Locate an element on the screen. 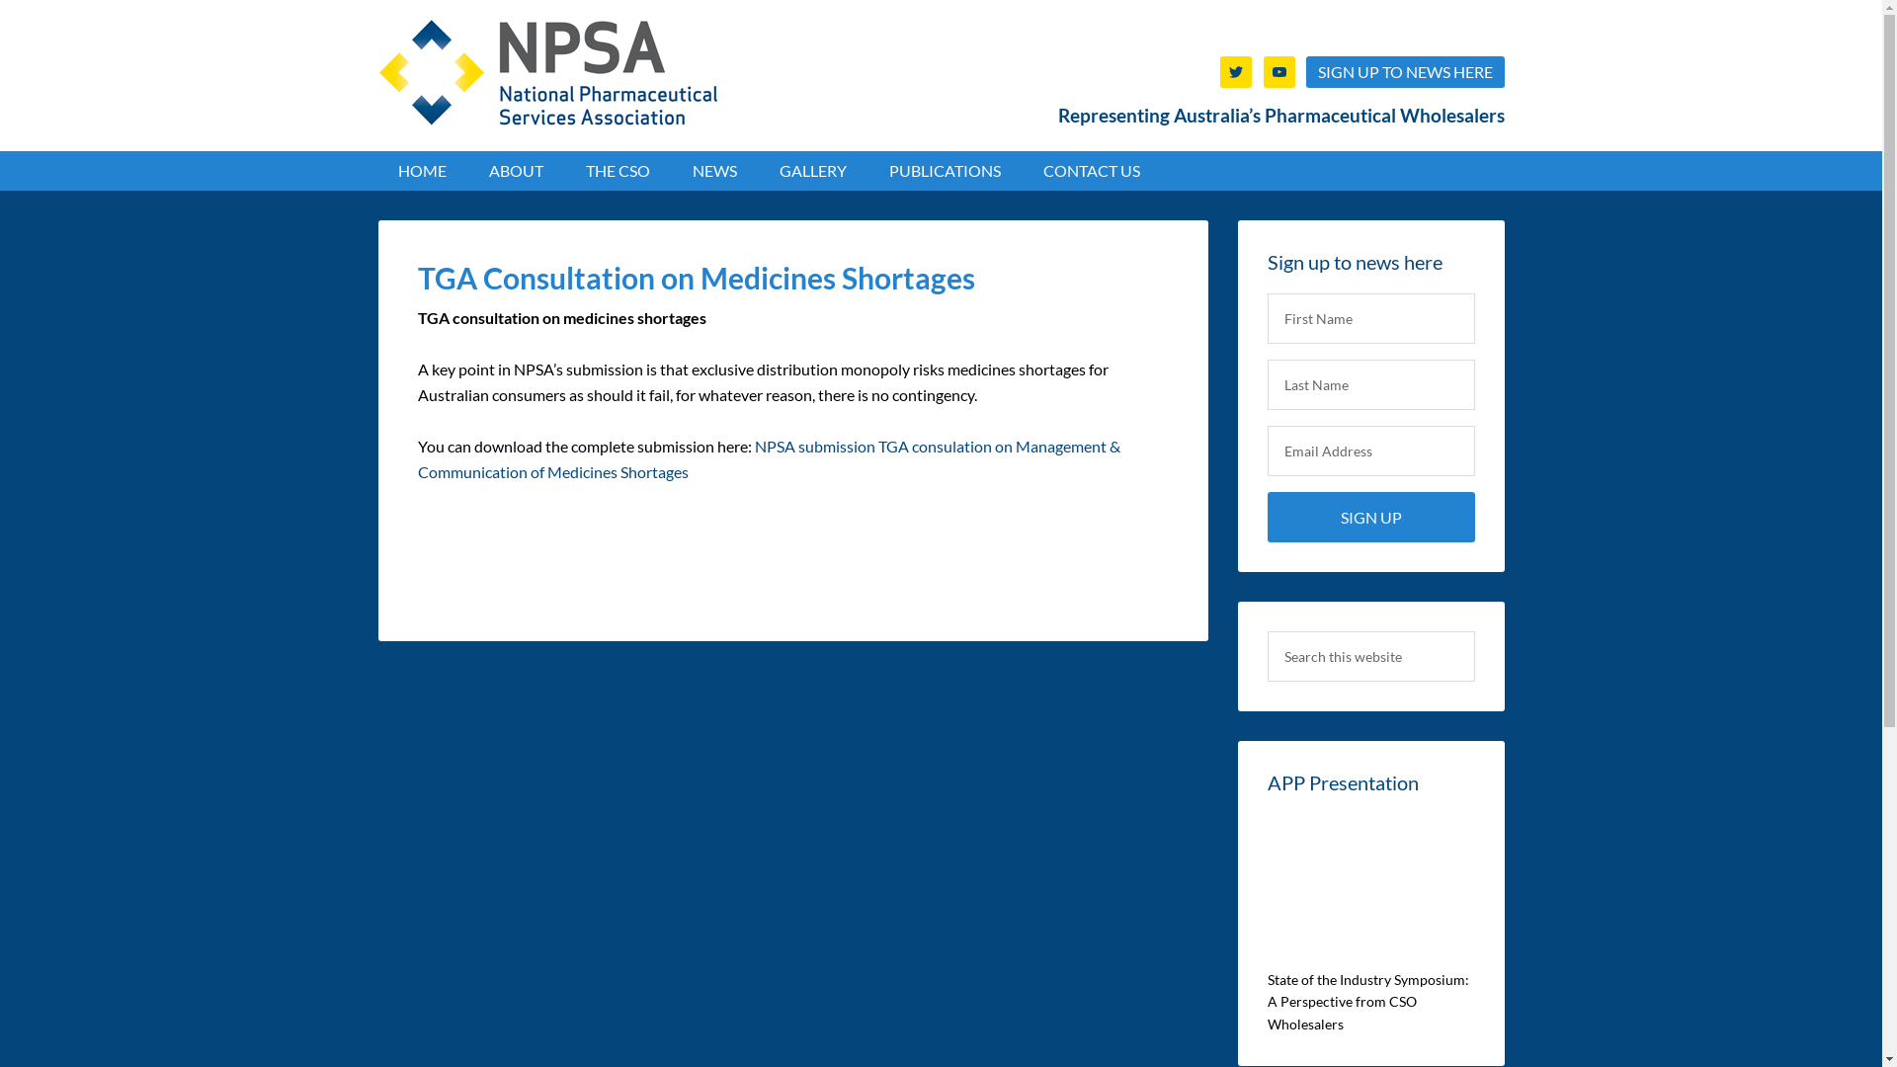 Image resolution: width=1897 pixels, height=1067 pixels. PUBLICATIONS is located at coordinates (945, 171).